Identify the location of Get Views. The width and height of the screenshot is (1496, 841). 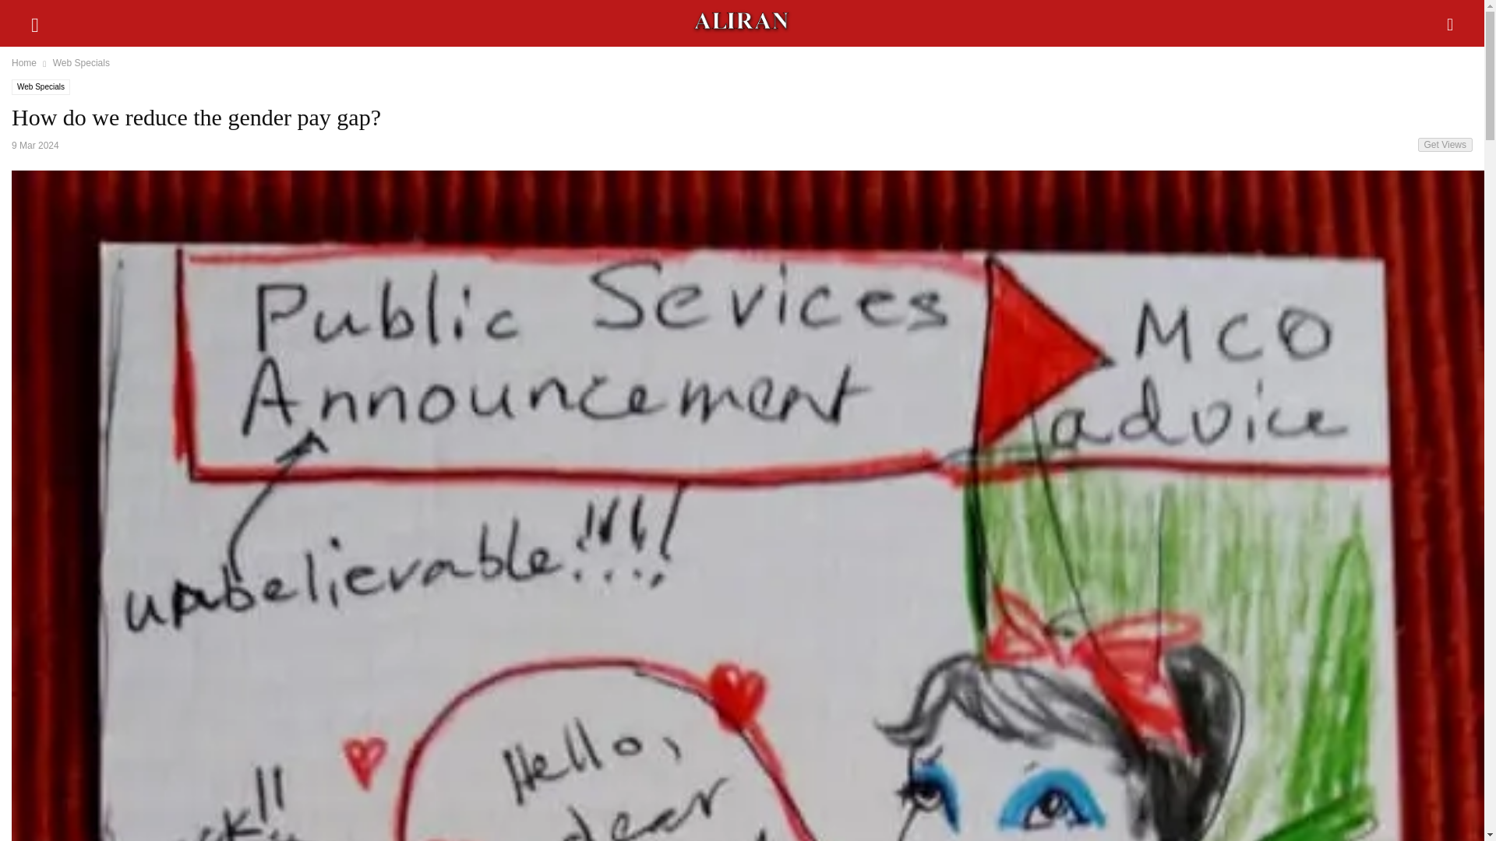
(1445, 145).